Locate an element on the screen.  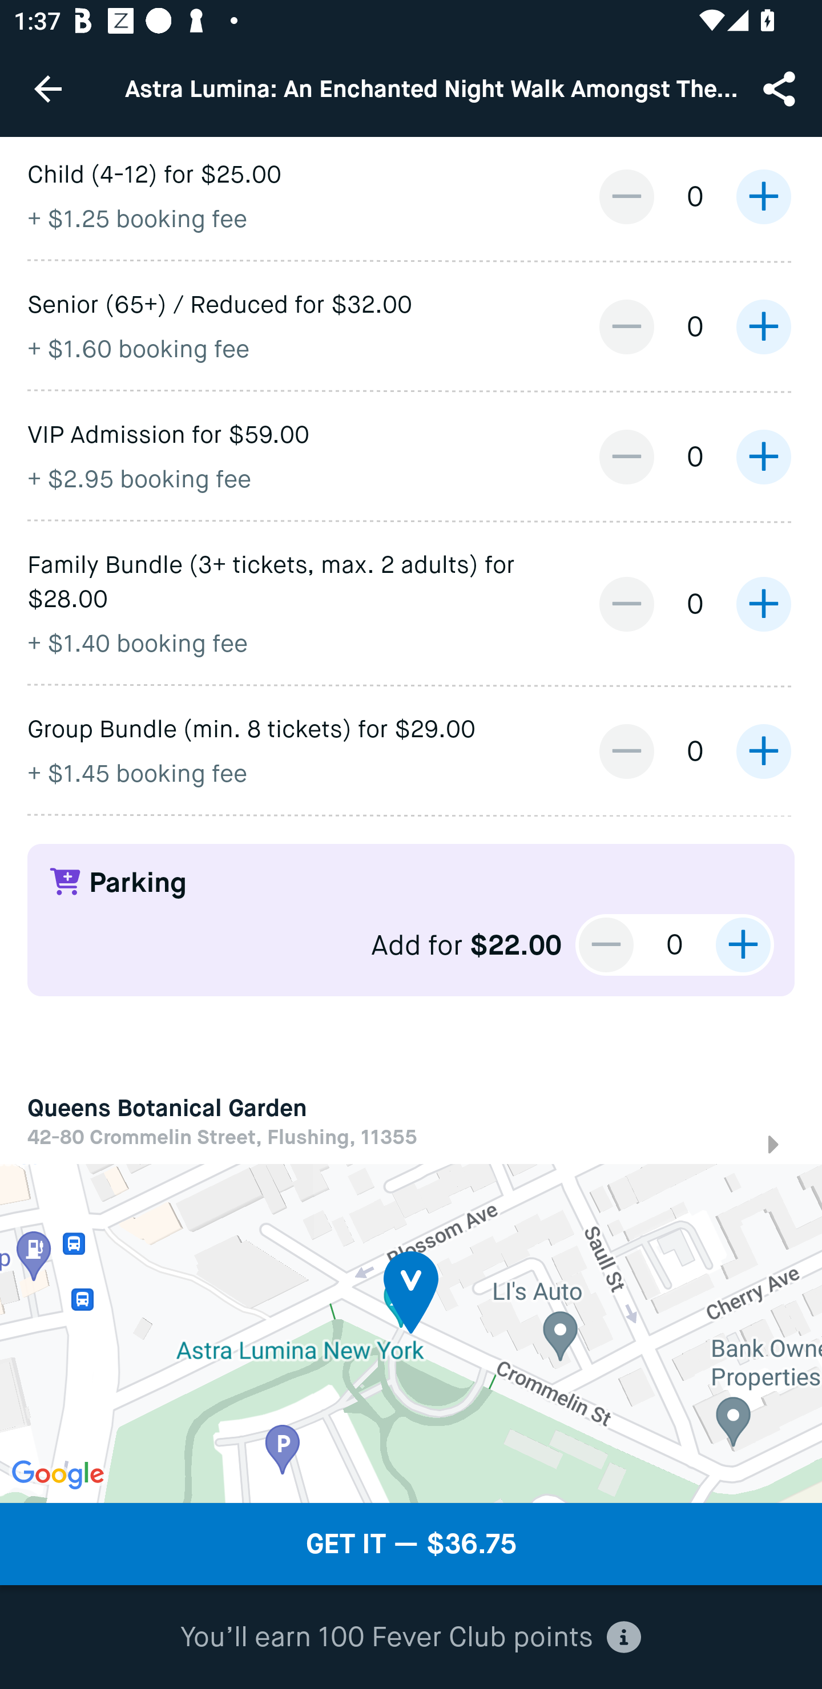
decrease is located at coordinates (626, 326).